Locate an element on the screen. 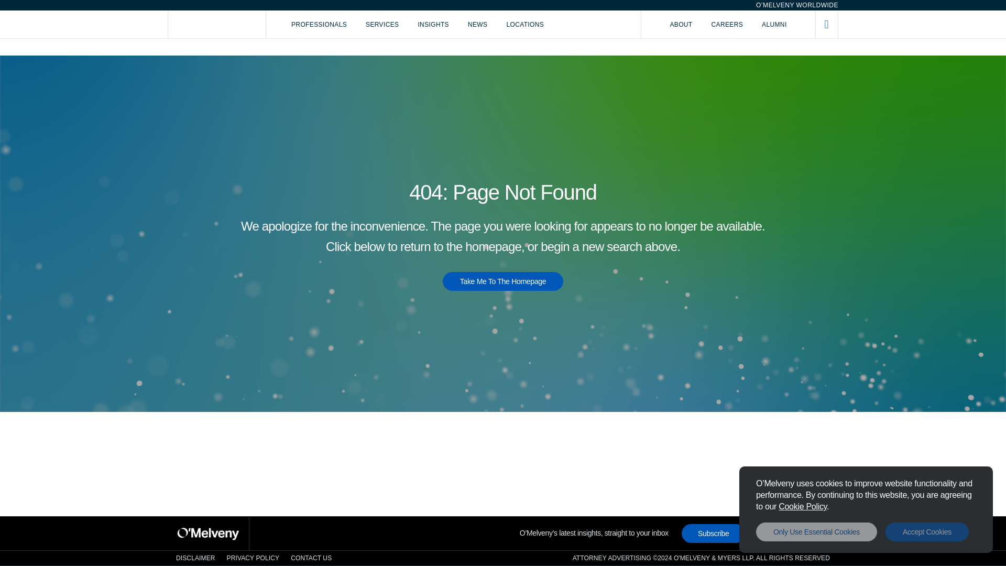 The height and width of the screenshot is (566, 1006). Subscribe is located at coordinates (714, 534).